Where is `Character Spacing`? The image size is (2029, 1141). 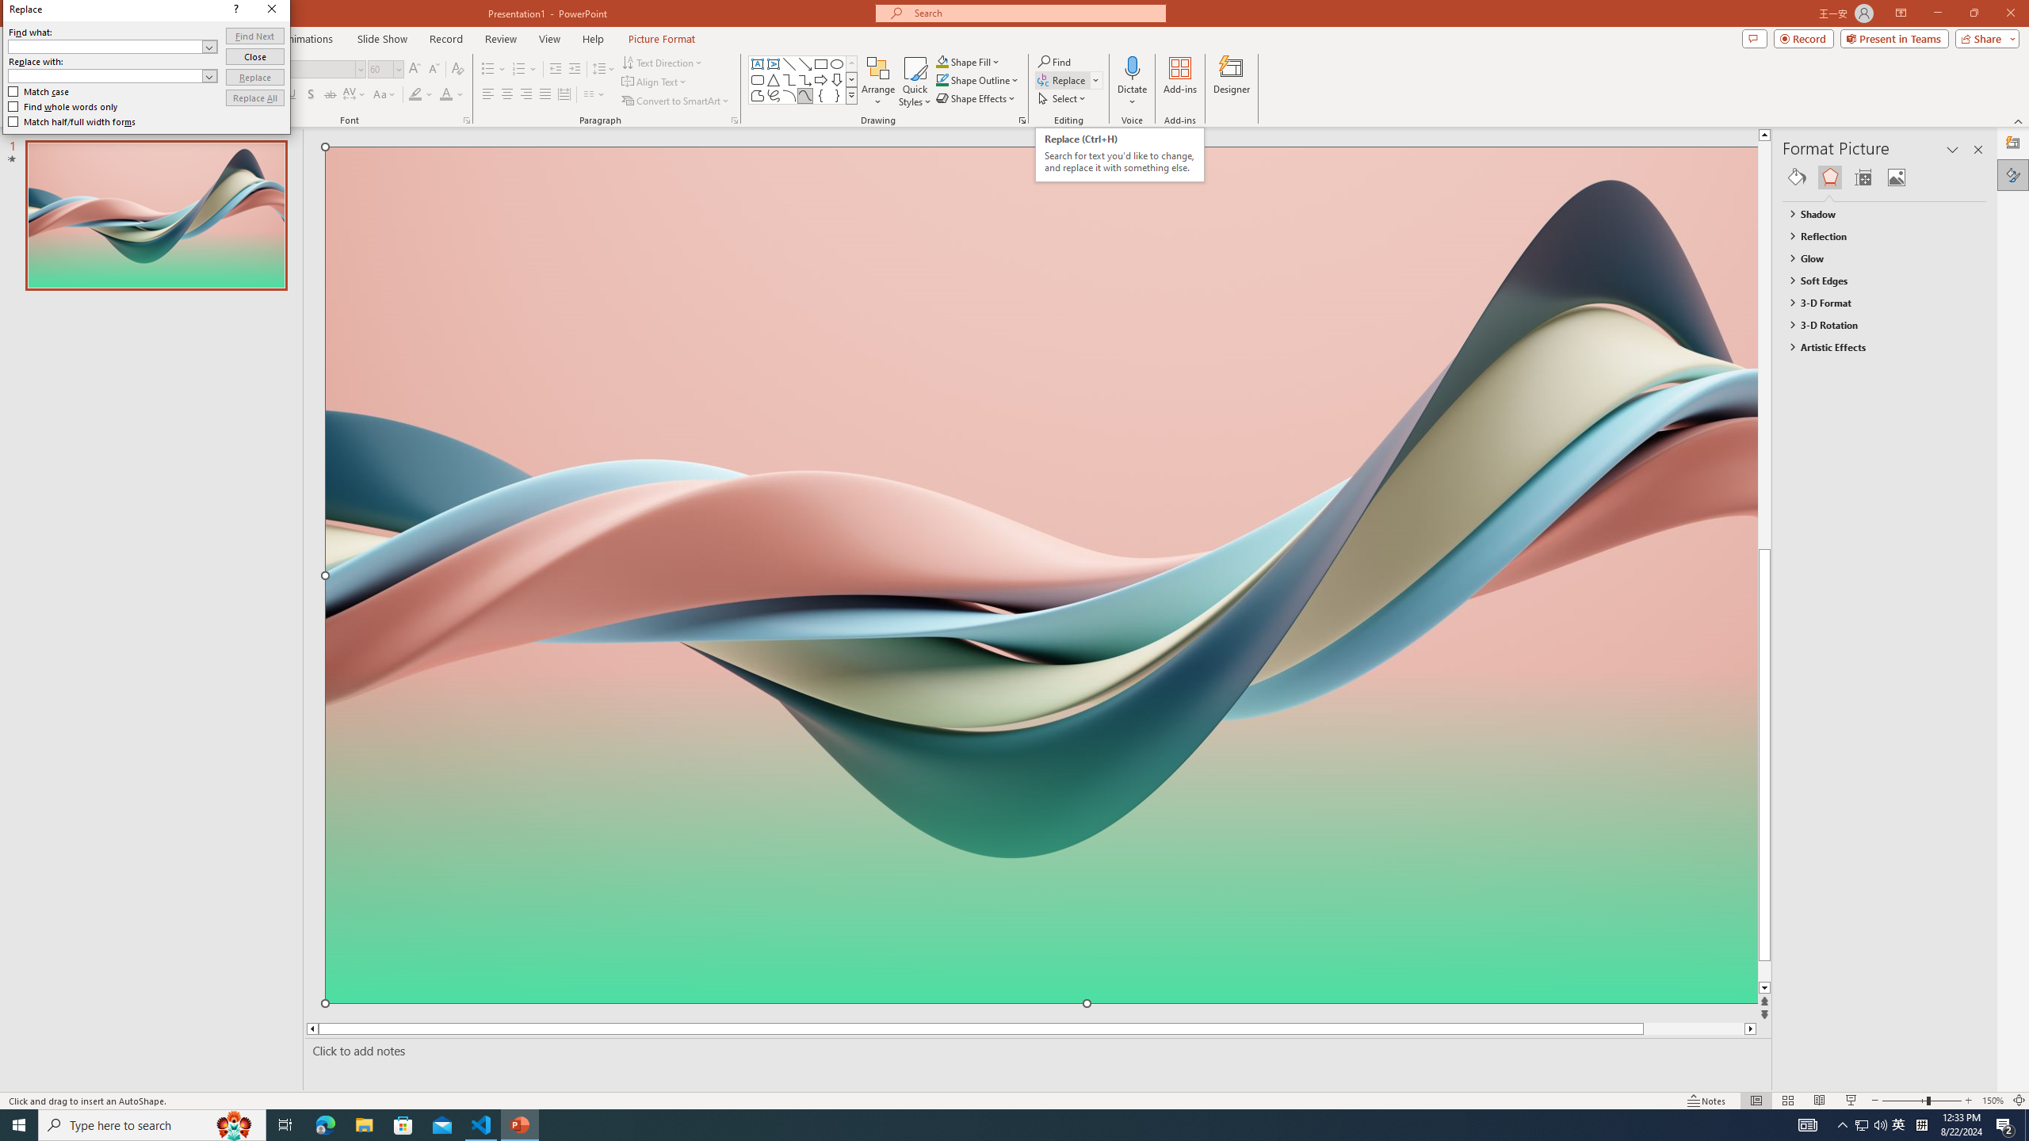 Character Spacing is located at coordinates (355, 95).